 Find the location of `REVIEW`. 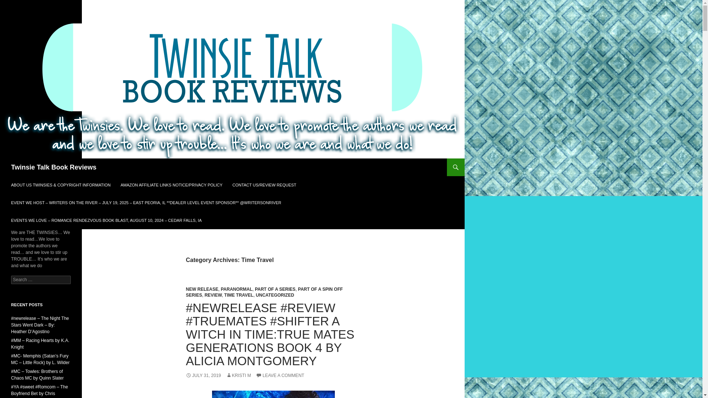

REVIEW is located at coordinates (213, 295).